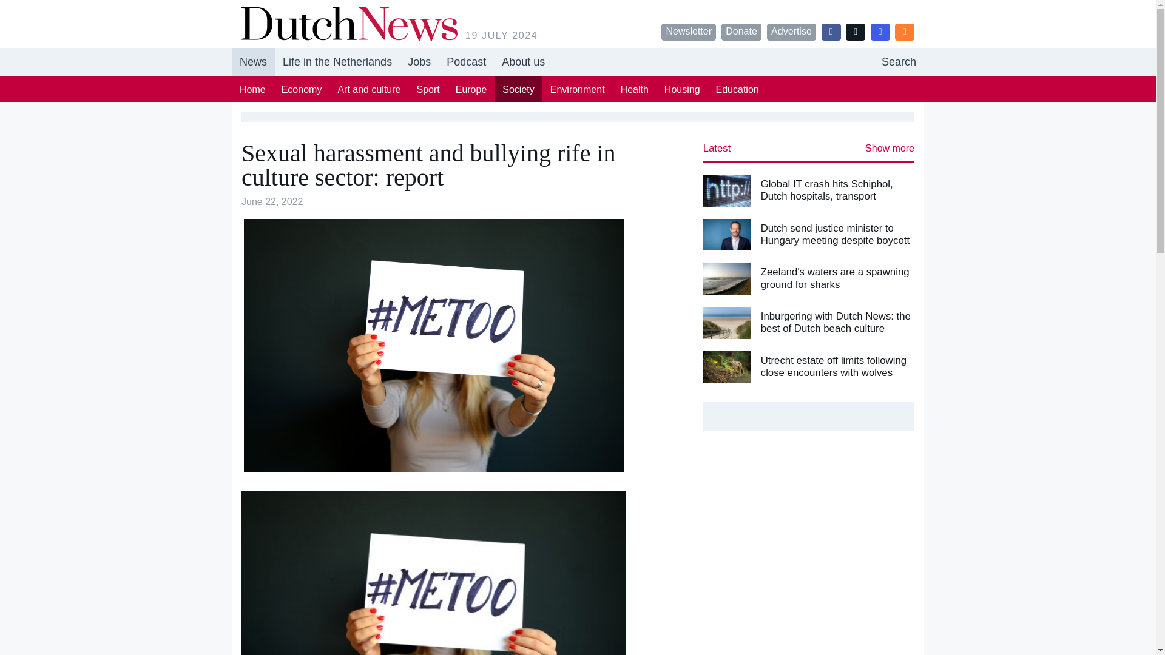 This screenshot has width=1165, height=655. I want to click on Sport, so click(428, 89).